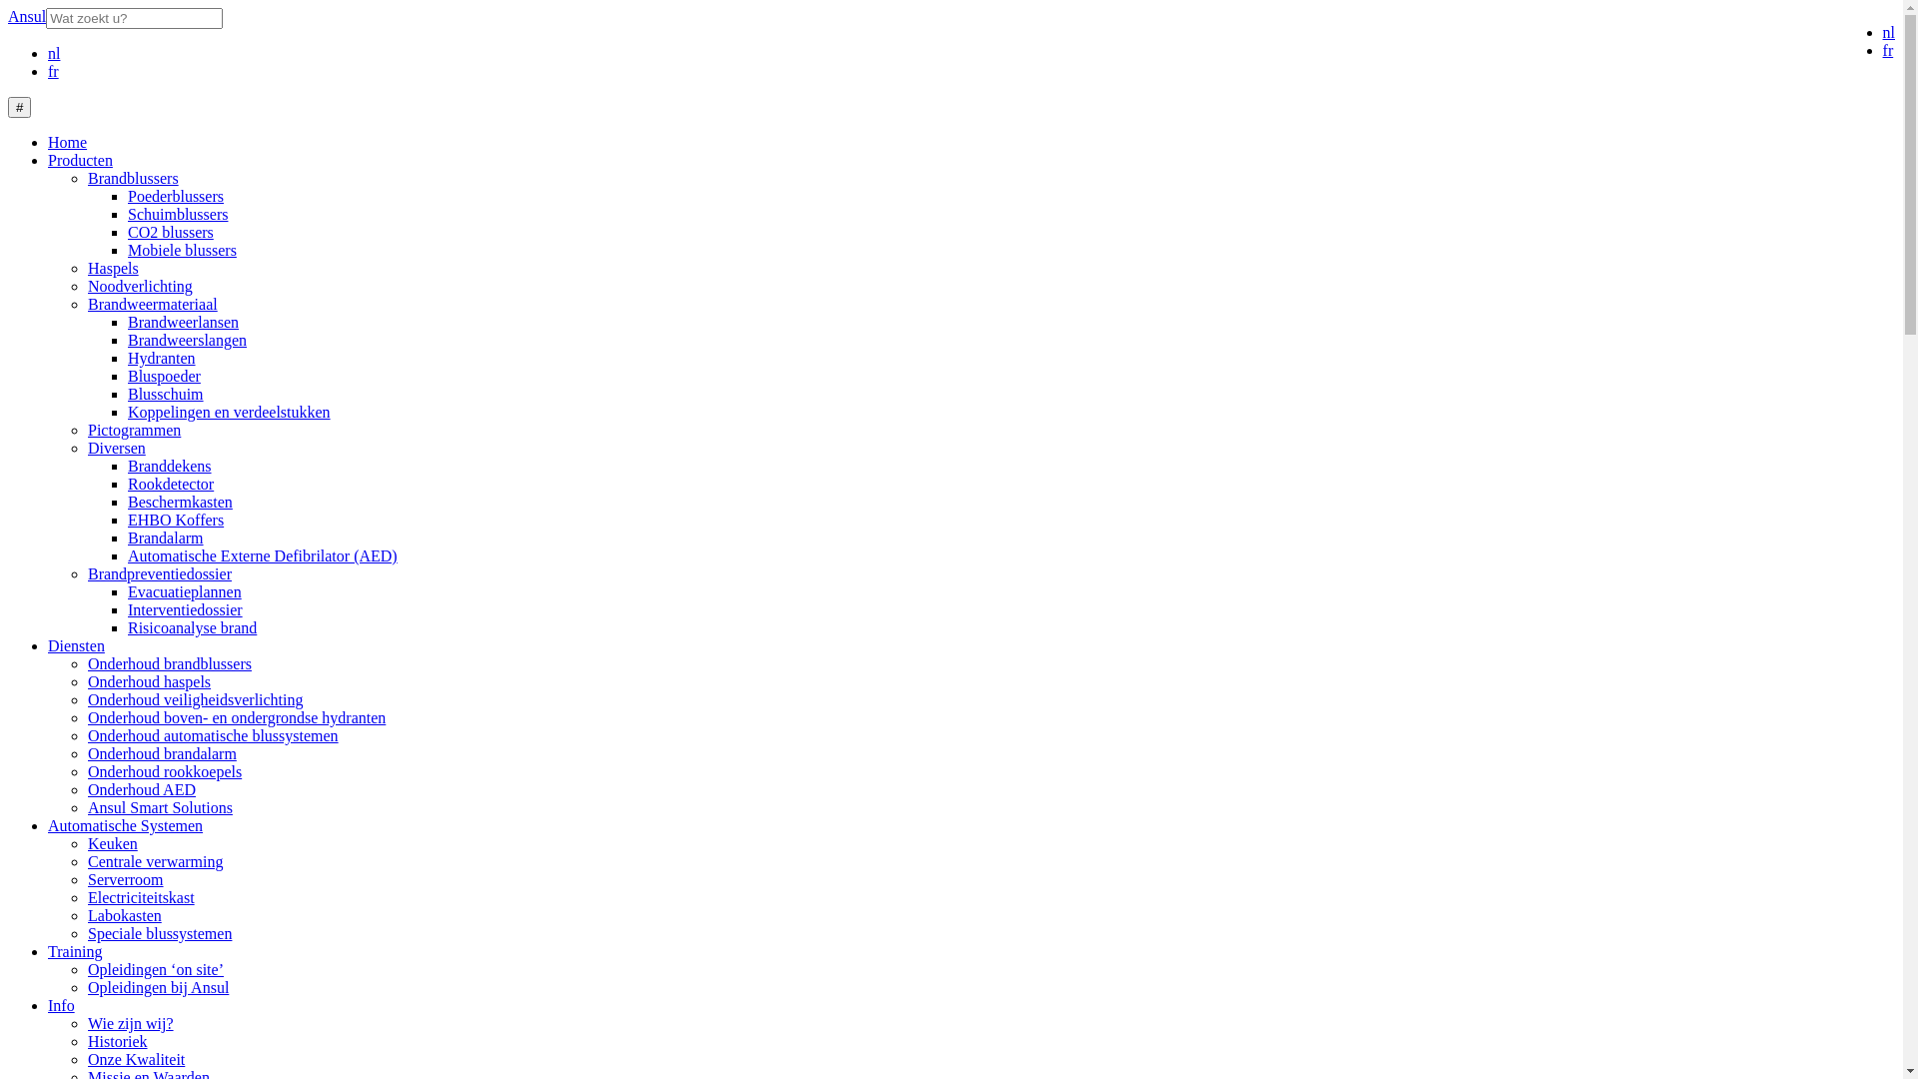 Image resolution: width=1918 pixels, height=1079 pixels. I want to click on Electriciteitskast, so click(142, 897).